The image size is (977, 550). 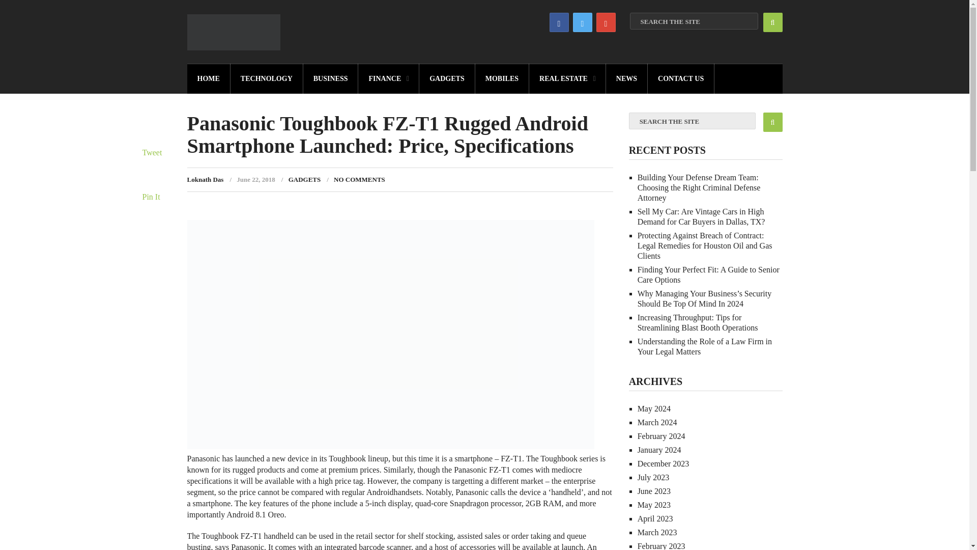 I want to click on FINANCE, so click(x=389, y=78).